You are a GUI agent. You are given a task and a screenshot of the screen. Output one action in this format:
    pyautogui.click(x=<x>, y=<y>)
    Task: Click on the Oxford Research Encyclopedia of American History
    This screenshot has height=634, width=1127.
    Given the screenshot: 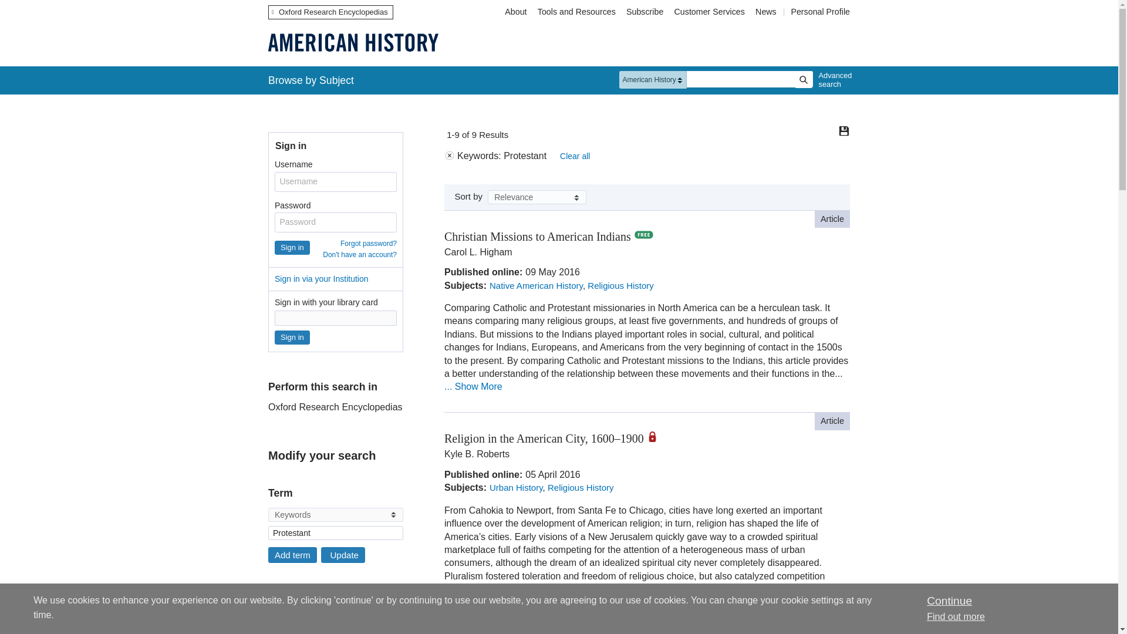 What is the action you would take?
    pyautogui.click(x=353, y=42)
    